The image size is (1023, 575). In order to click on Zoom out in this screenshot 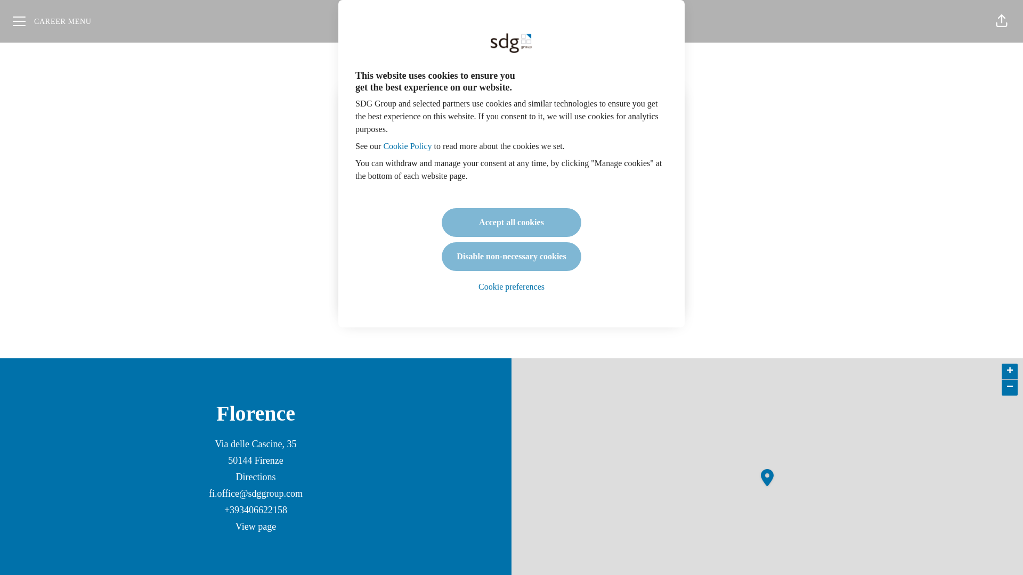, I will do `click(1009, 388)`.